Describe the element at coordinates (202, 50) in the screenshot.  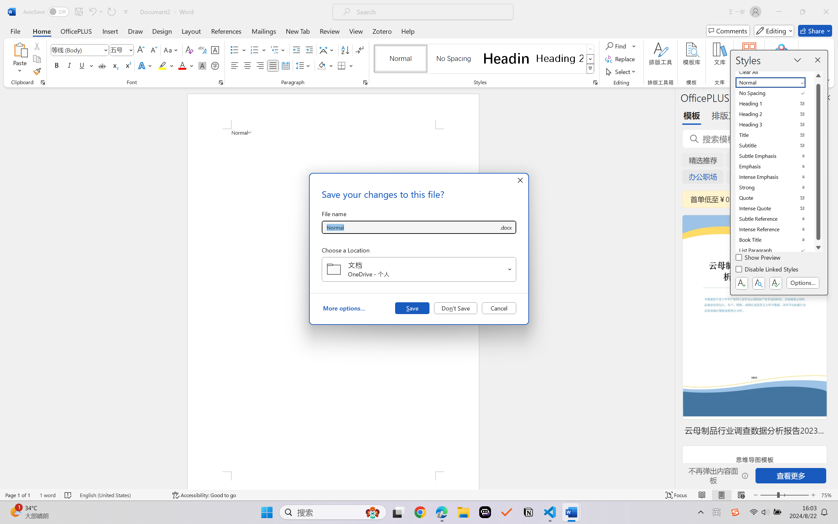
I see `Phonetic Guide...` at that location.